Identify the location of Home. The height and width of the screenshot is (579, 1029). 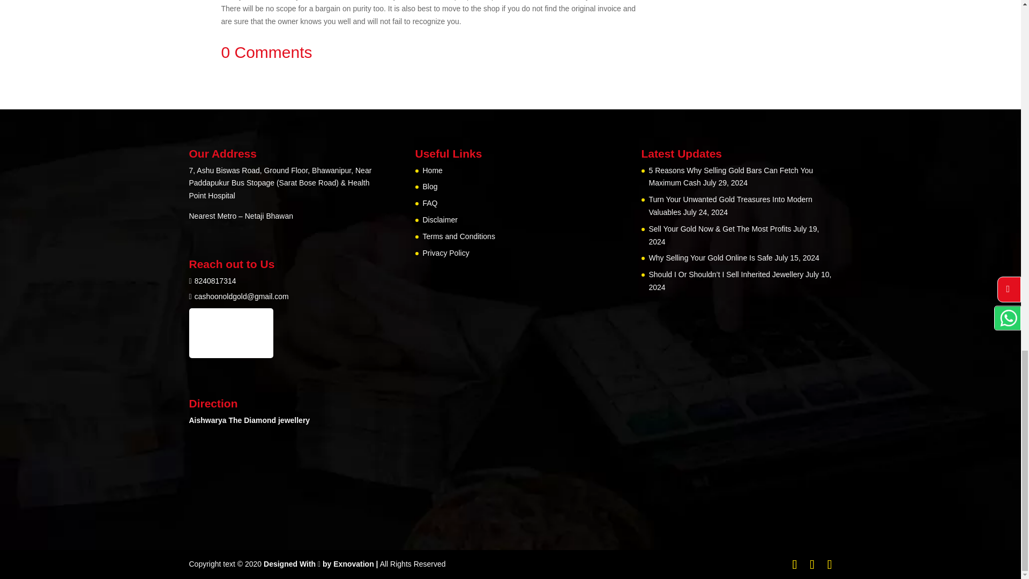
(432, 170).